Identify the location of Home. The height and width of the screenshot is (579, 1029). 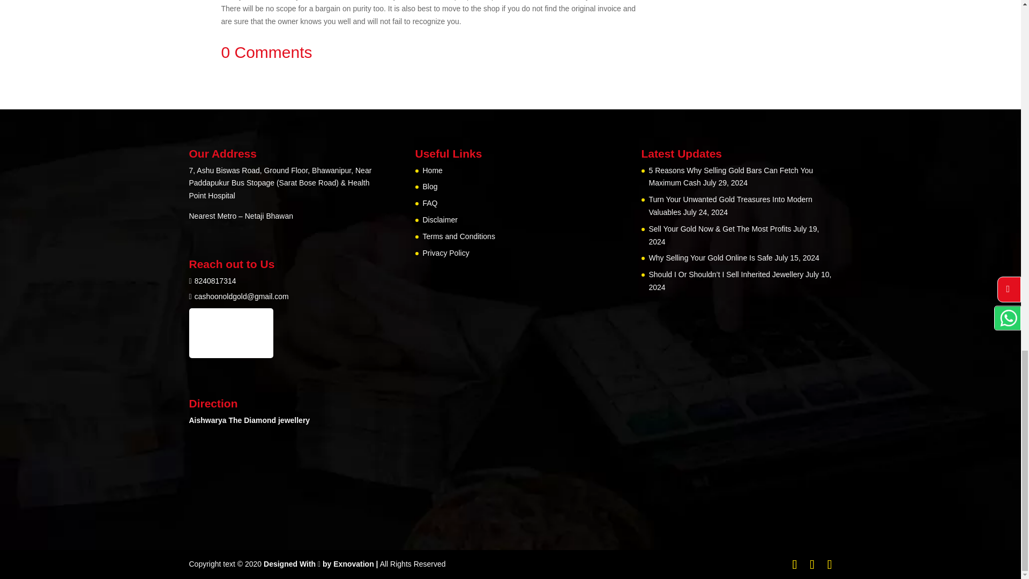
(432, 170).